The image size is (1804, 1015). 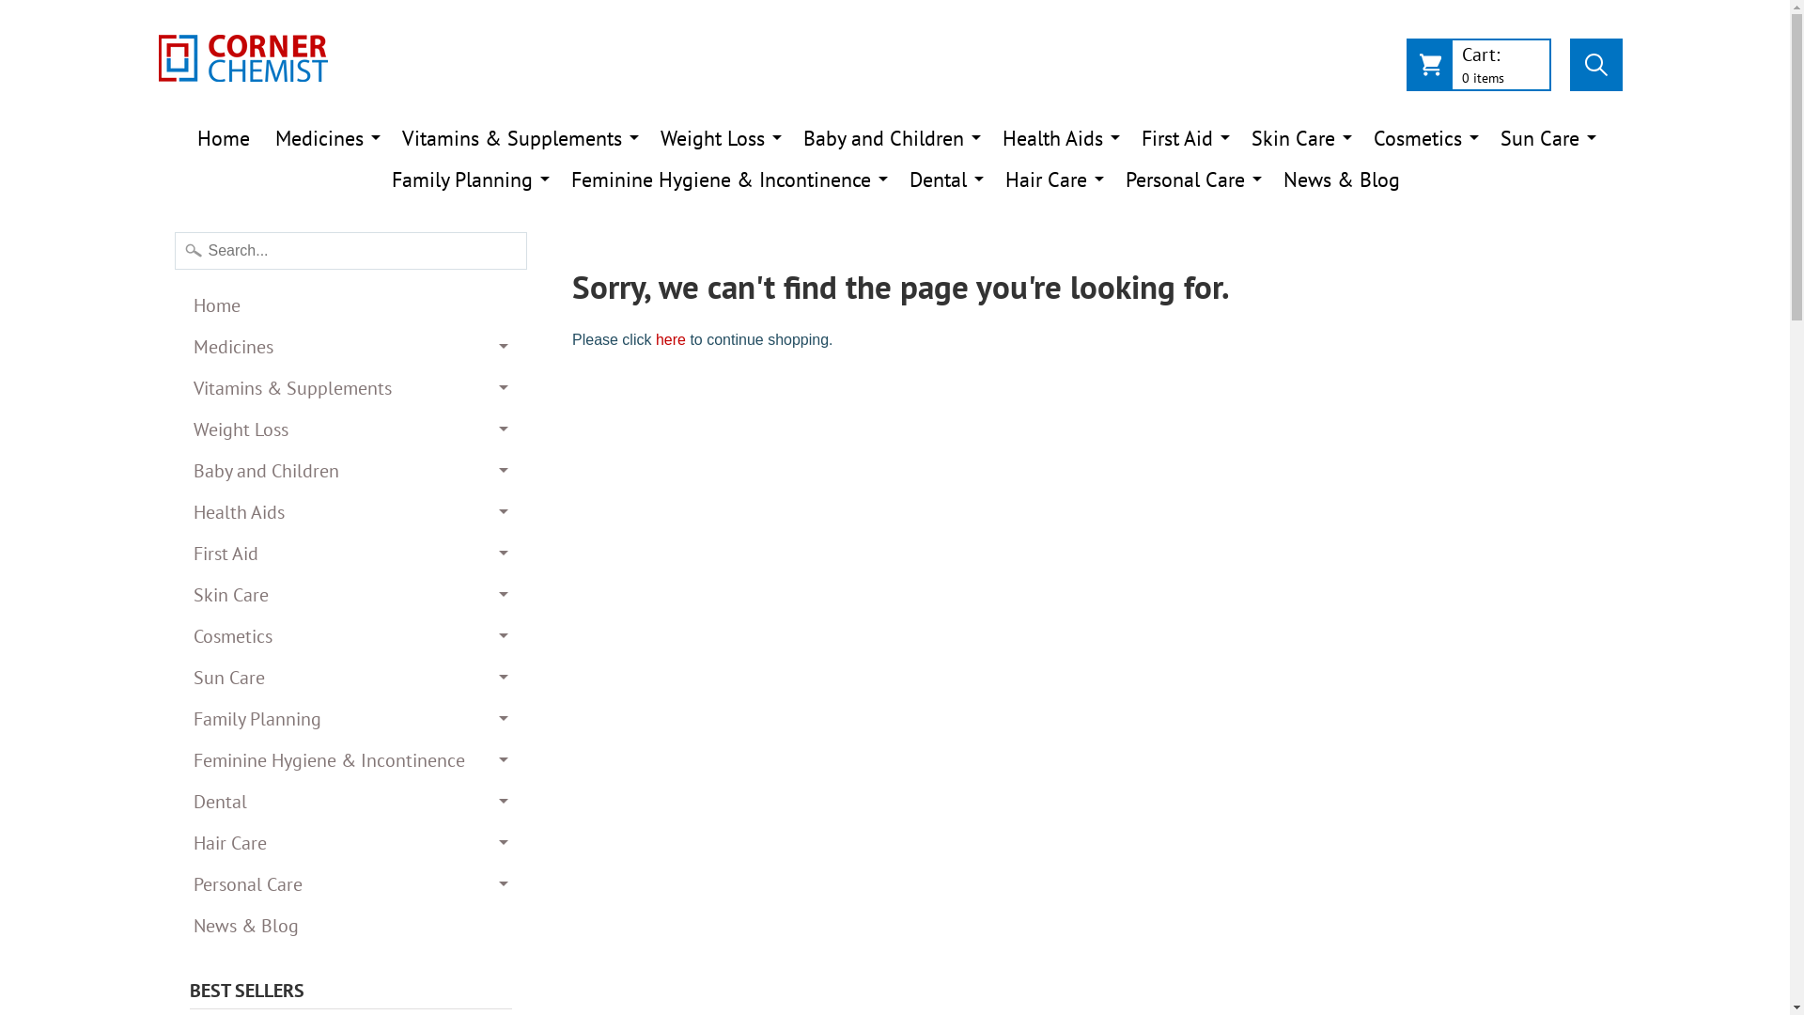 What do you see at coordinates (351, 760) in the screenshot?
I see `Feminine Hygiene & Incontinence` at bounding box center [351, 760].